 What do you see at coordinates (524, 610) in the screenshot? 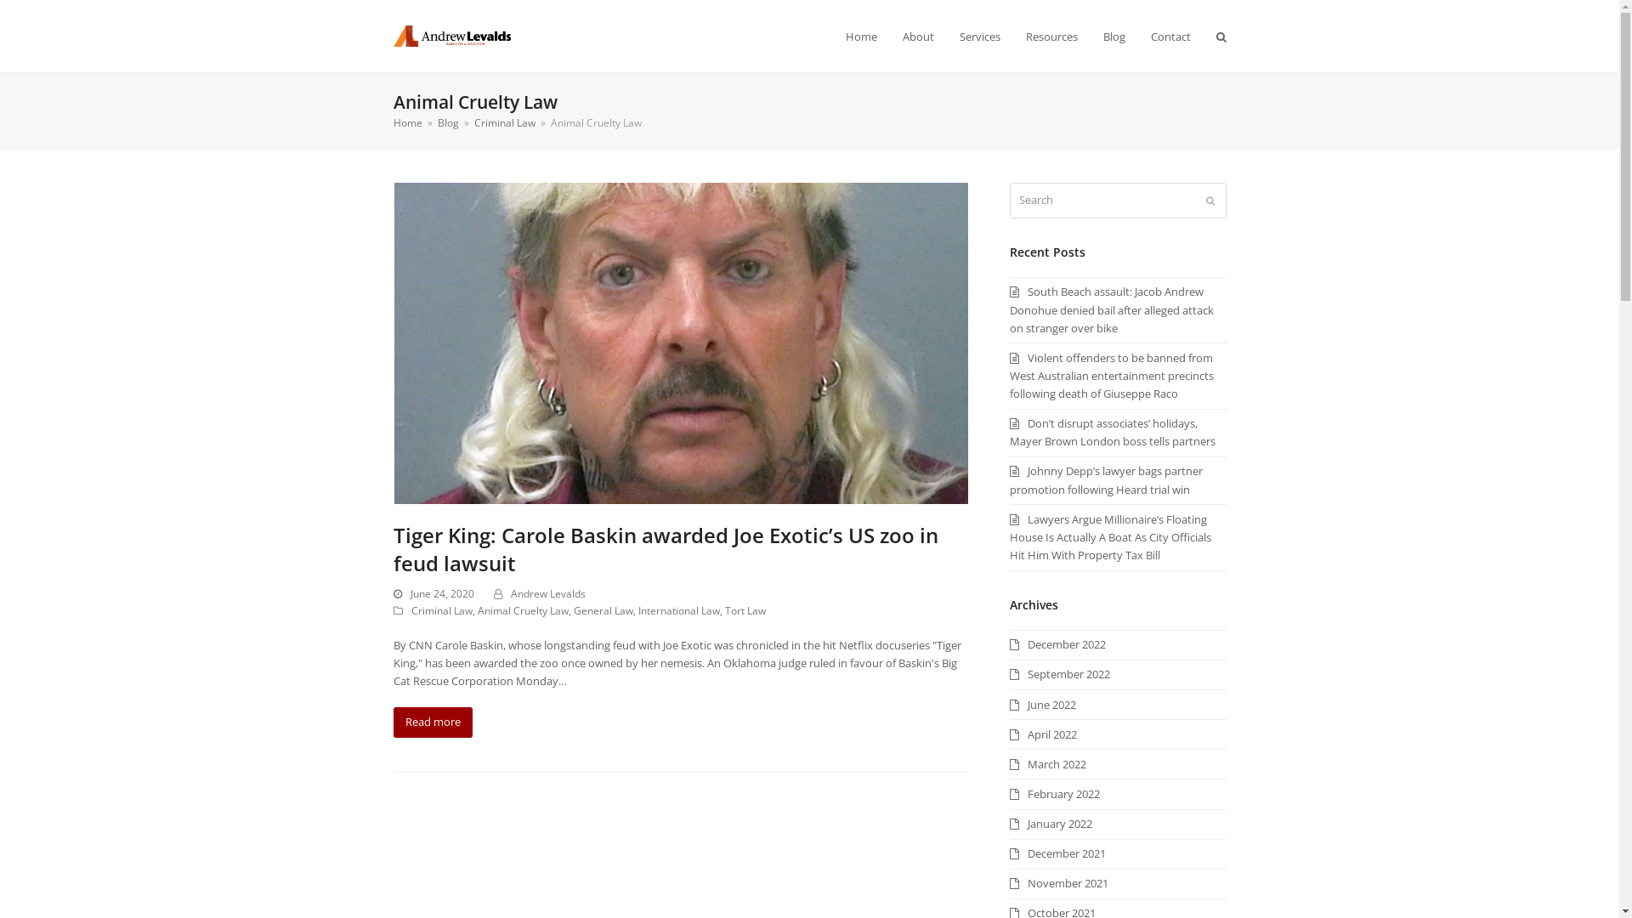
I see `Animal Cruelty Law` at bounding box center [524, 610].